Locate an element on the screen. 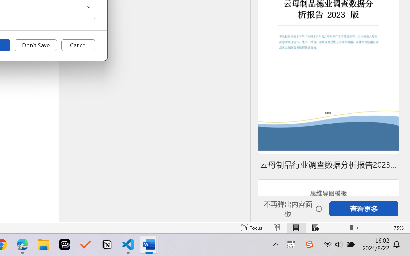 Image resolution: width=410 pixels, height=256 pixels. Notion is located at coordinates (107, 244).